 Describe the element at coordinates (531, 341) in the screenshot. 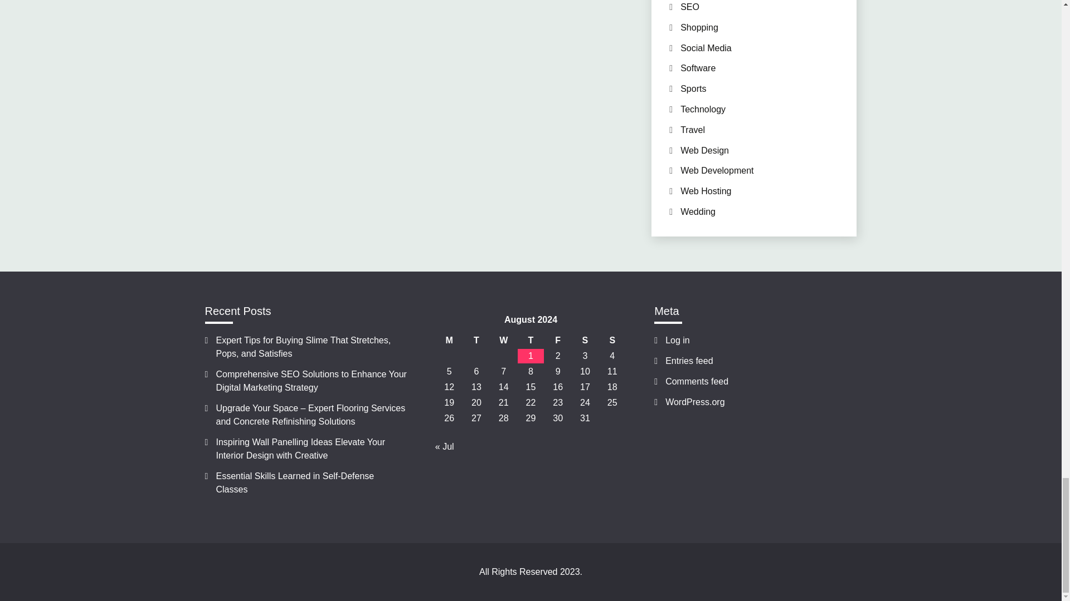

I see `Thursday` at that location.